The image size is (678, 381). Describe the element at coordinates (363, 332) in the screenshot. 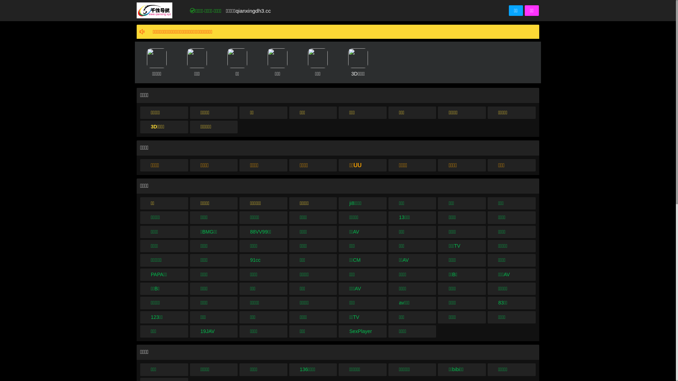

I see `SexPlayer` at that location.